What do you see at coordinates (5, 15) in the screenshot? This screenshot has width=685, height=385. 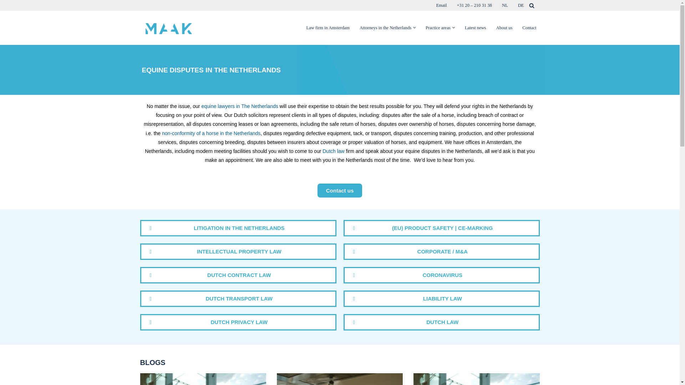 I see `Skip to content` at bounding box center [5, 15].